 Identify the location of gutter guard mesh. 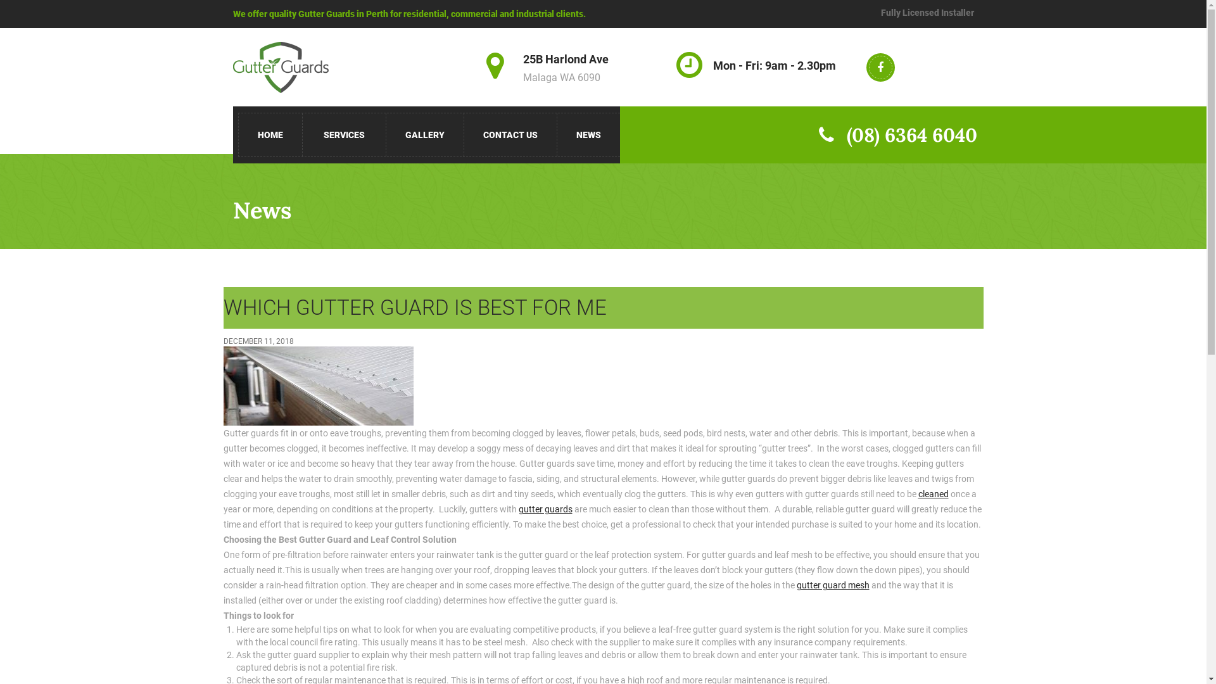
(833, 585).